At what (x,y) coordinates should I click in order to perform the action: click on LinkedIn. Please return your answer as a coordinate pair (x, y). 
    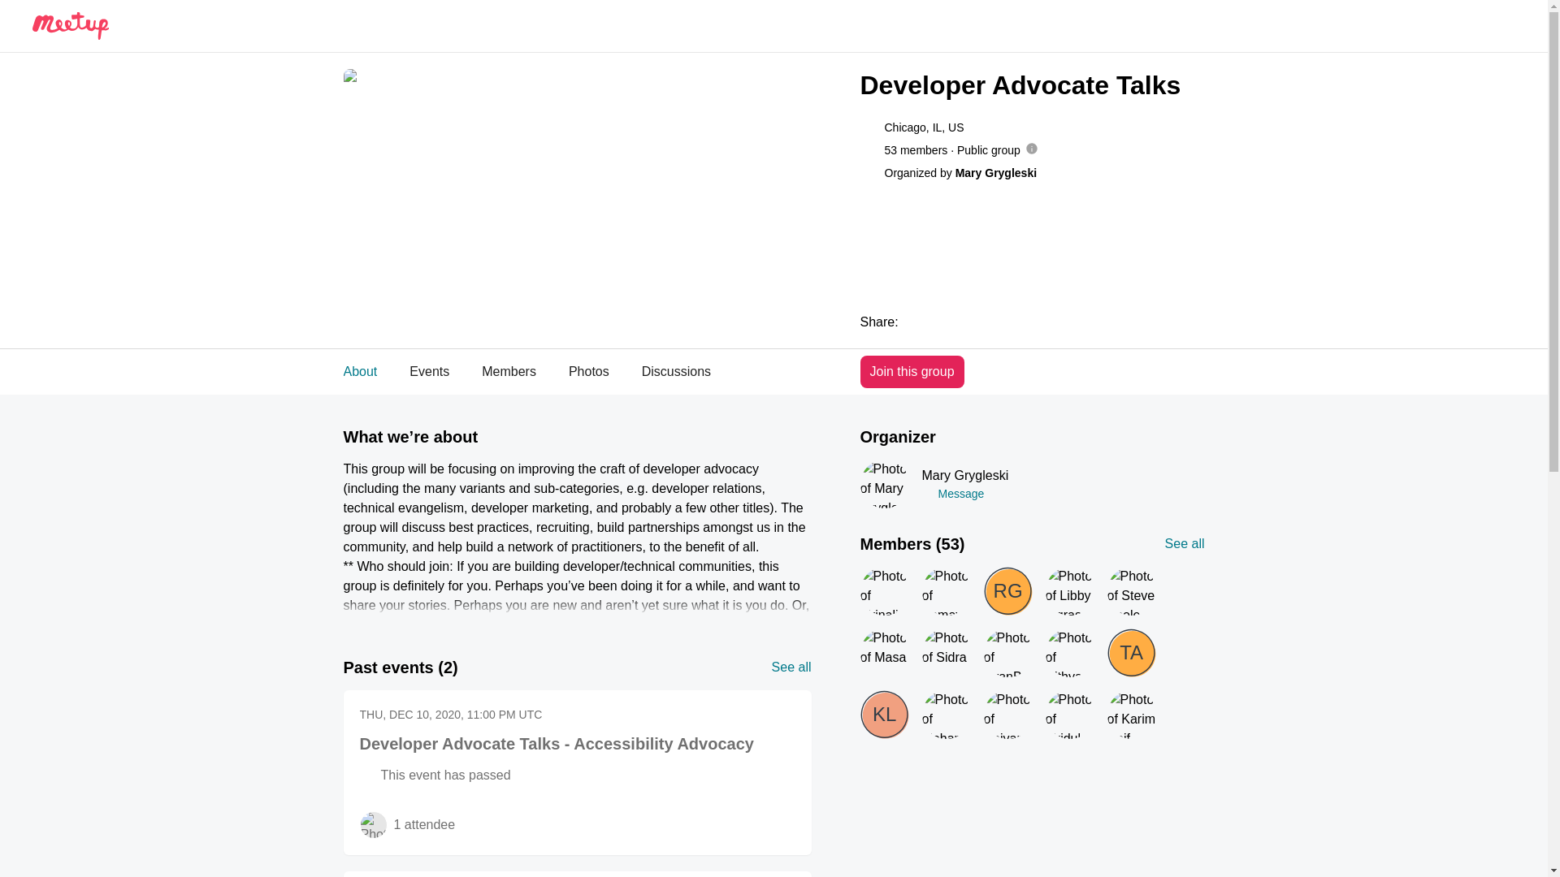
    Looking at the image, I should click on (991, 322).